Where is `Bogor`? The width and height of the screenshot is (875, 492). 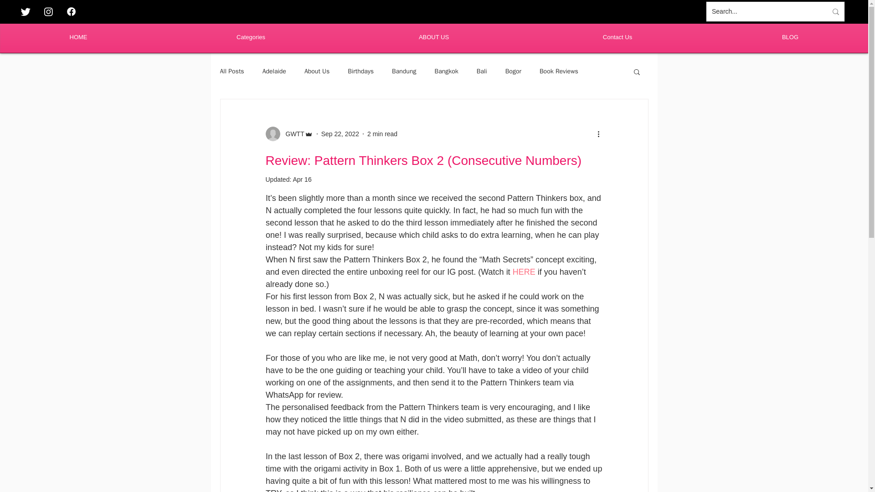
Bogor is located at coordinates (513, 71).